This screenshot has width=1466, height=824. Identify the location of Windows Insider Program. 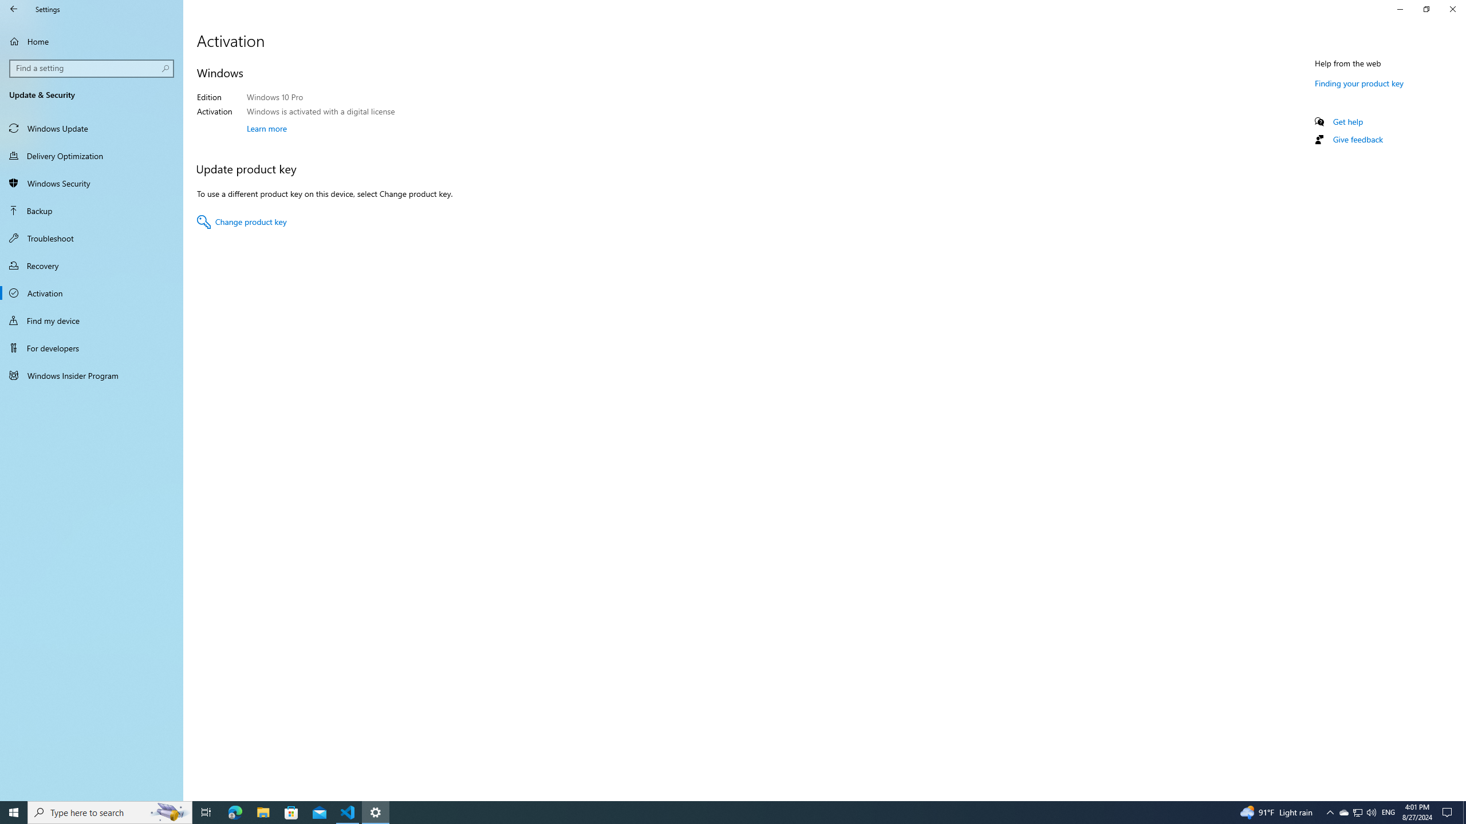
(92, 375).